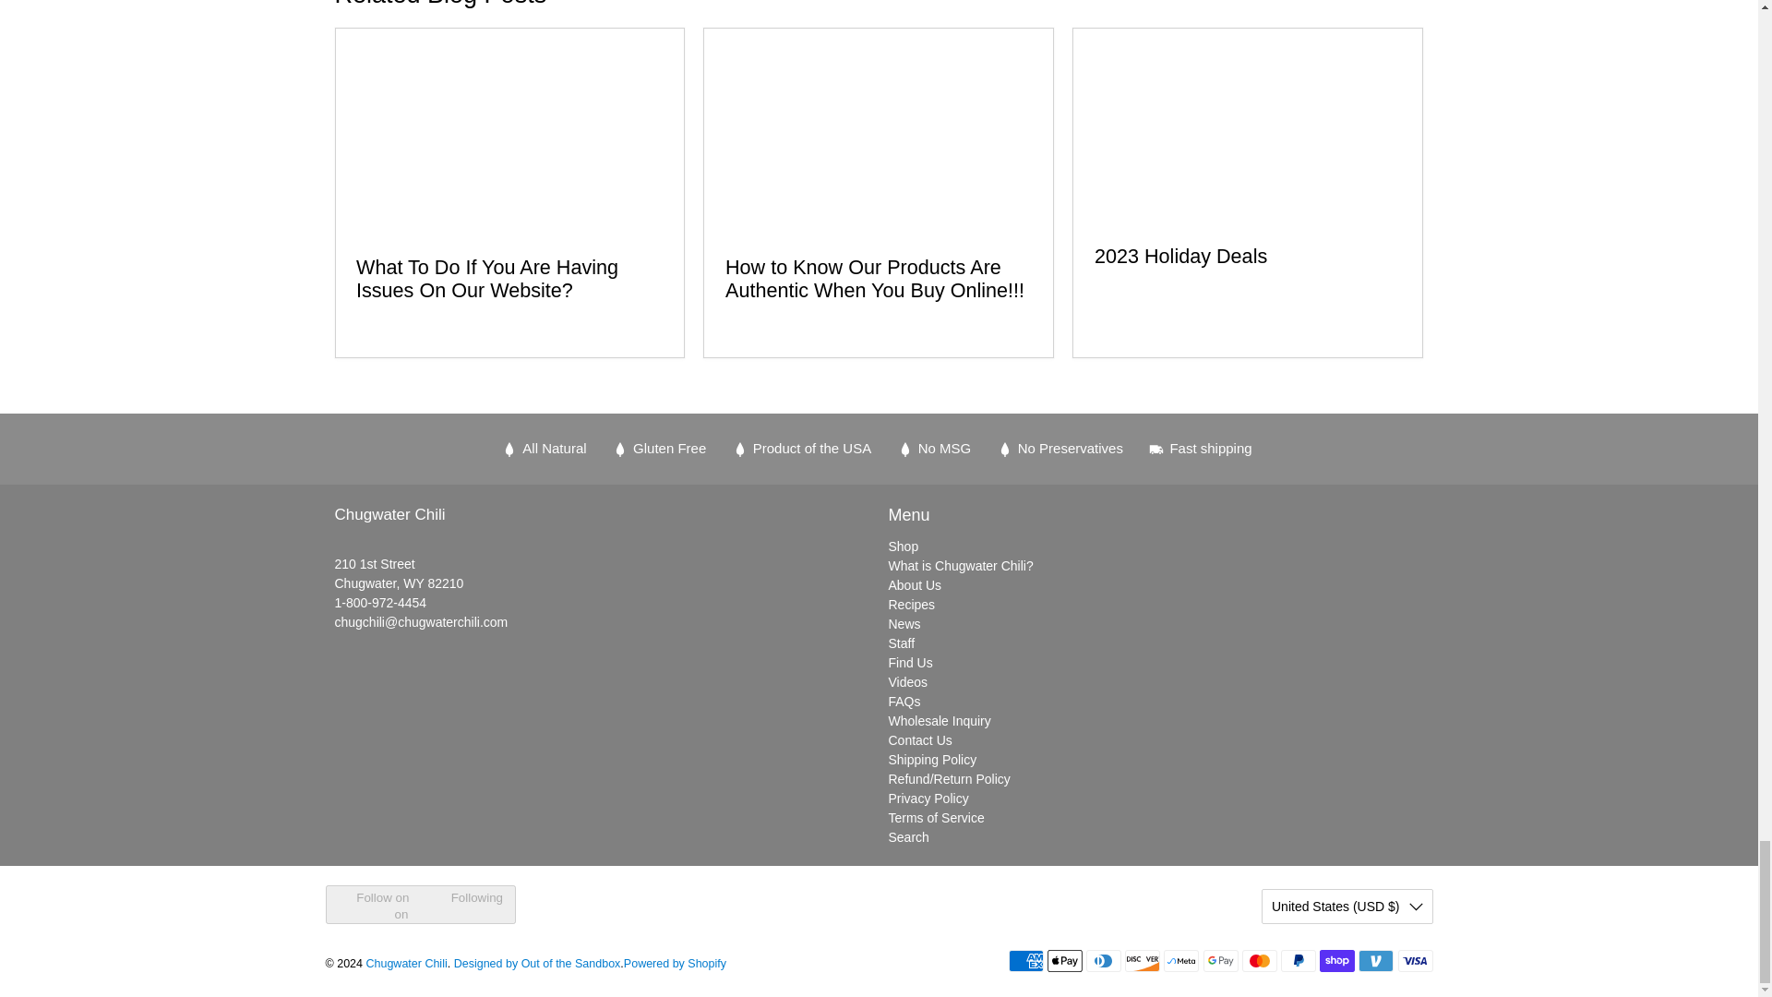 Image resolution: width=1772 pixels, height=997 pixels. What do you see at coordinates (1025, 961) in the screenshot?
I see `American Express` at bounding box center [1025, 961].